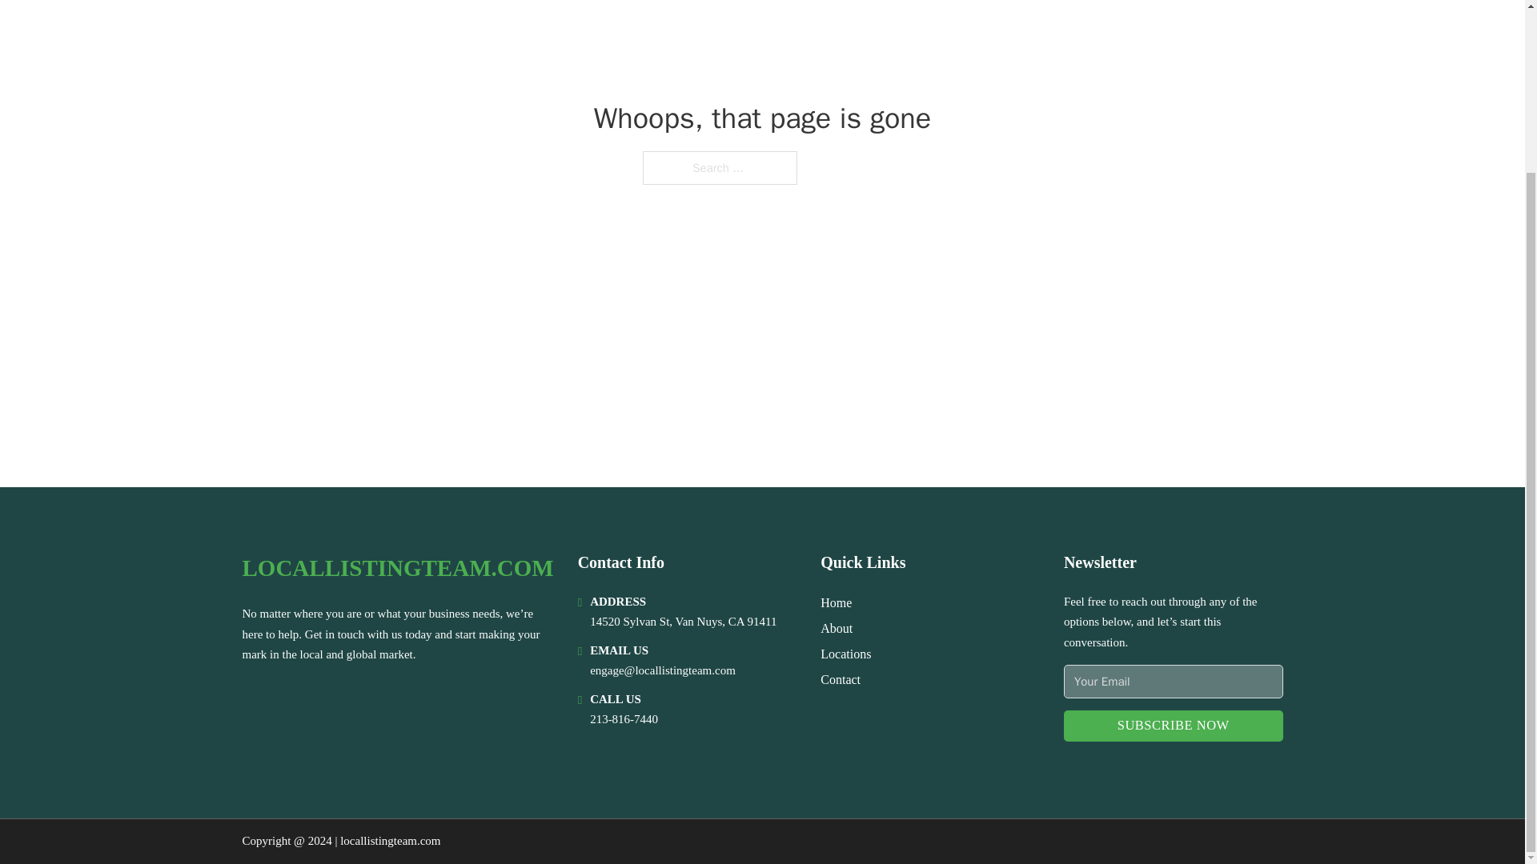 Image resolution: width=1537 pixels, height=864 pixels. Describe the element at coordinates (624, 719) in the screenshot. I see `213-816-7440` at that location.